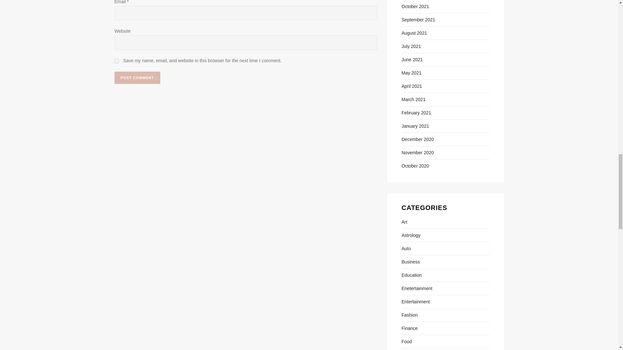 The width and height of the screenshot is (623, 350). Describe the element at coordinates (137, 78) in the screenshot. I see `Post Comment` at that location.